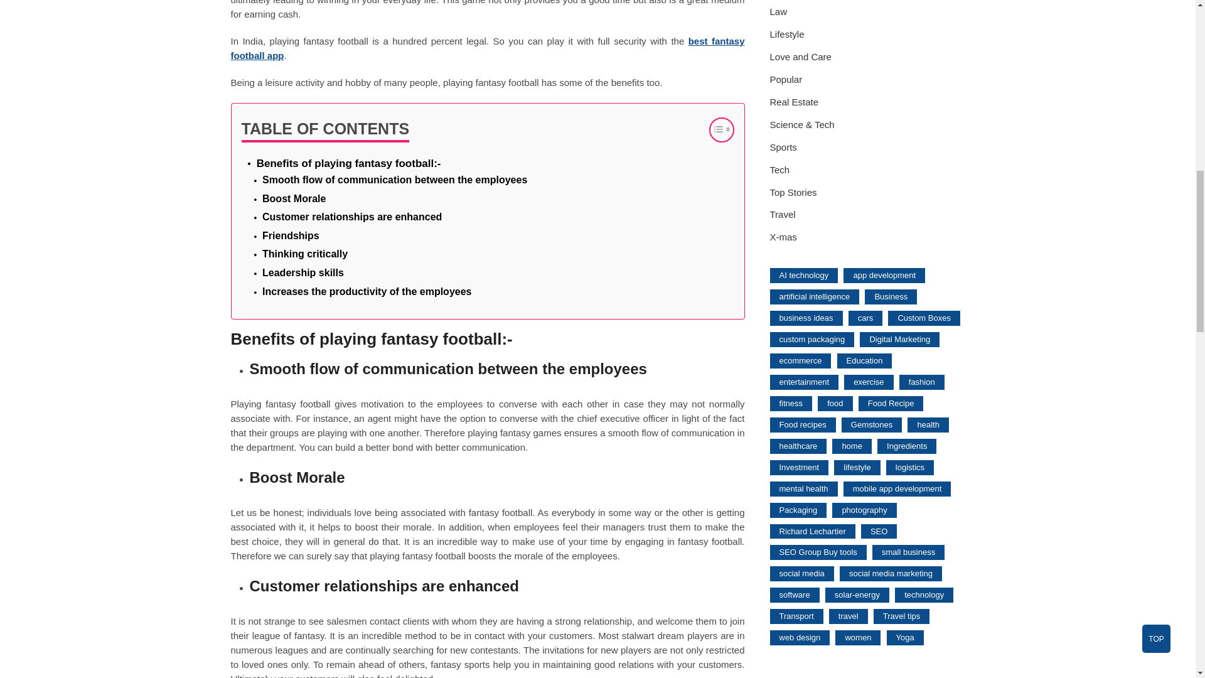 Image resolution: width=1205 pixels, height=678 pixels. I want to click on Increases the productivity of the employees, so click(367, 292).